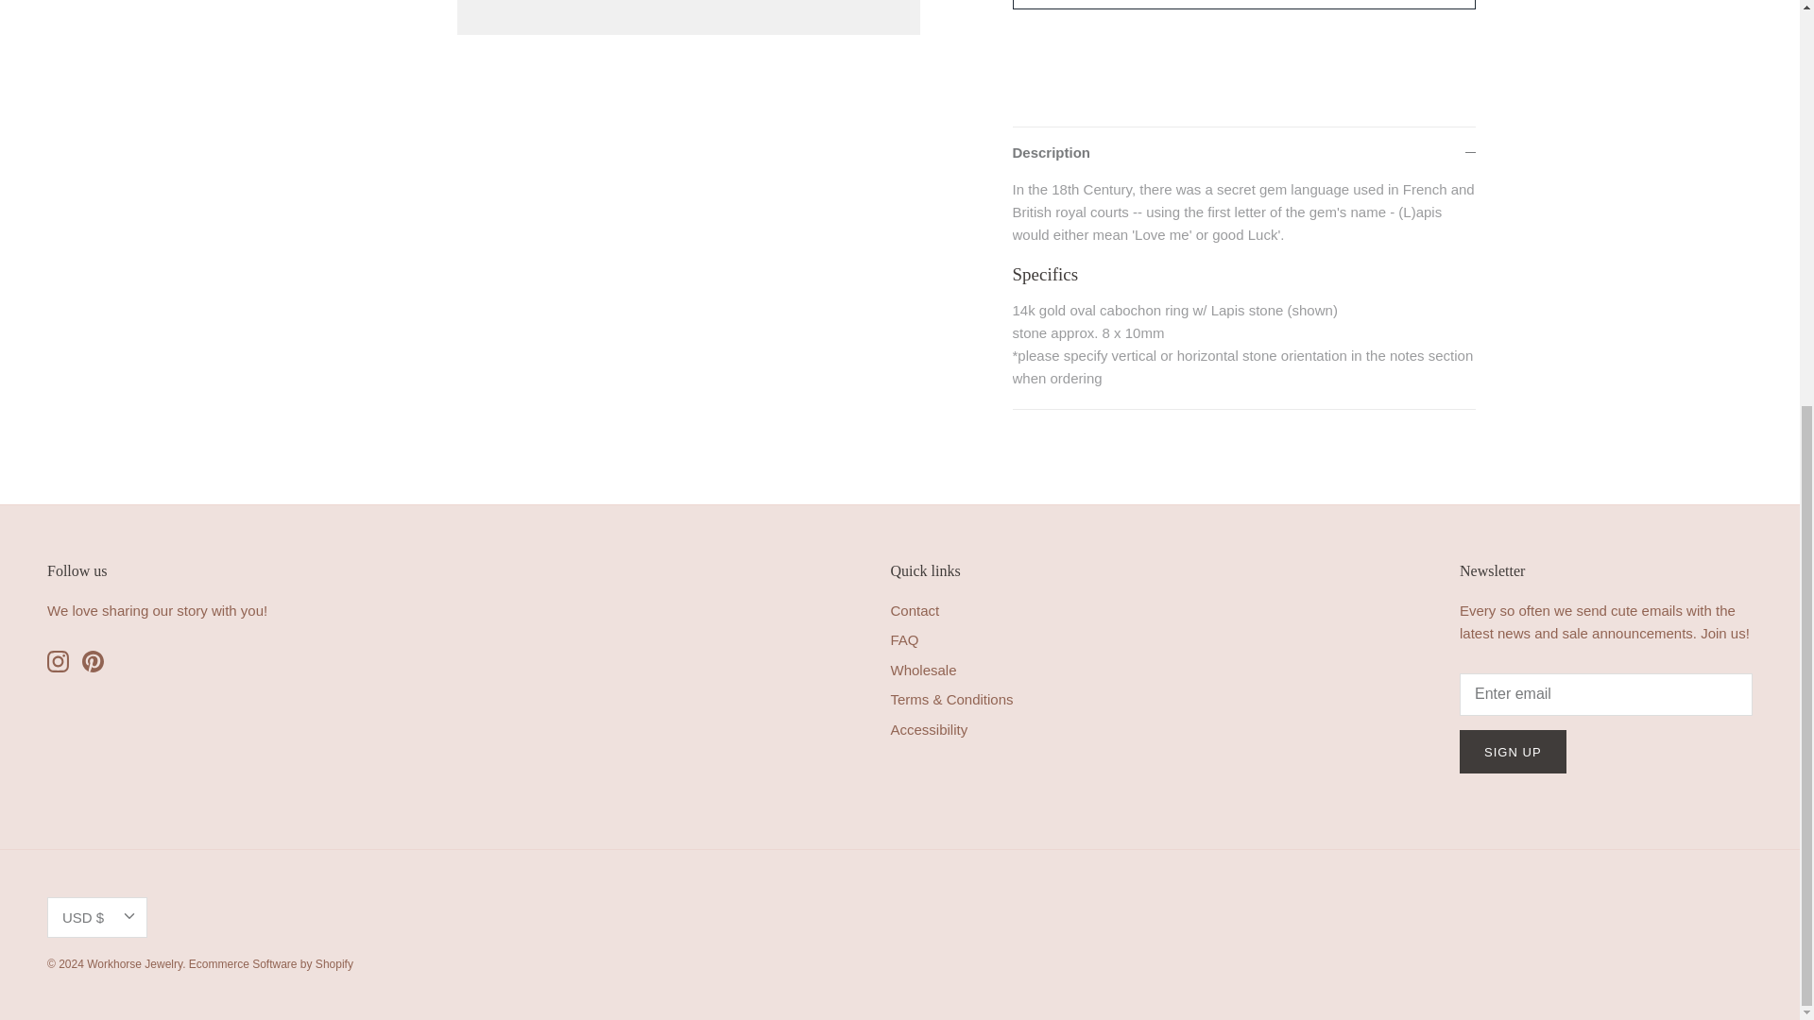  Describe the element at coordinates (57, 661) in the screenshot. I see `Instagram` at that location.